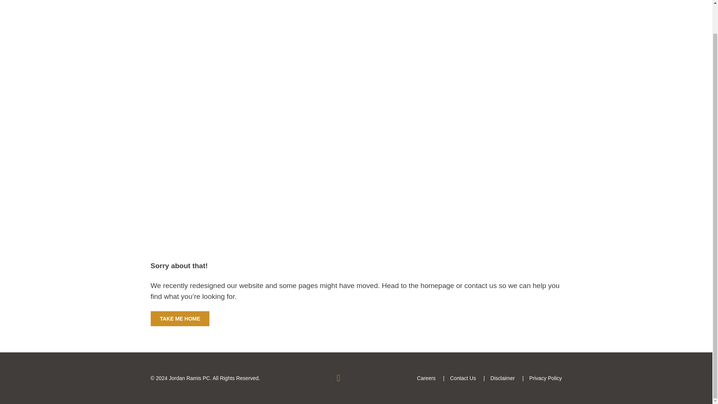 The width and height of the screenshot is (718, 404). What do you see at coordinates (463, 378) in the screenshot?
I see `Contact Us` at bounding box center [463, 378].